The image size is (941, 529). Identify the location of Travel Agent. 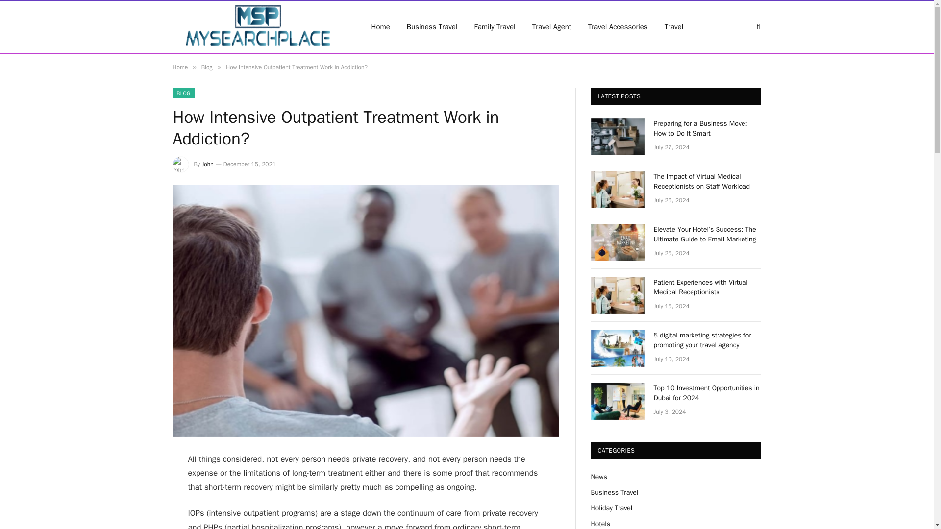
(552, 27).